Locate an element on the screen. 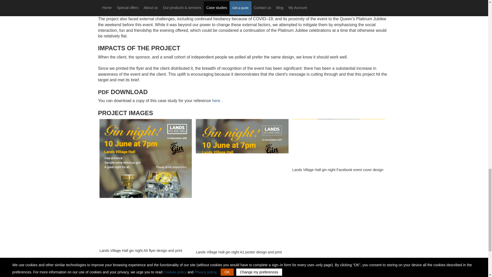 The height and width of the screenshot is (277, 492). Digital strategy is located at coordinates (259, 275).